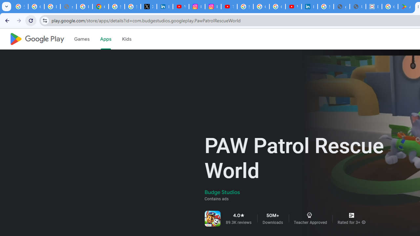 This screenshot has height=236, width=420. What do you see at coordinates (148, 7) in the screenshot?
I see `X` at bounding box center [148, 7].